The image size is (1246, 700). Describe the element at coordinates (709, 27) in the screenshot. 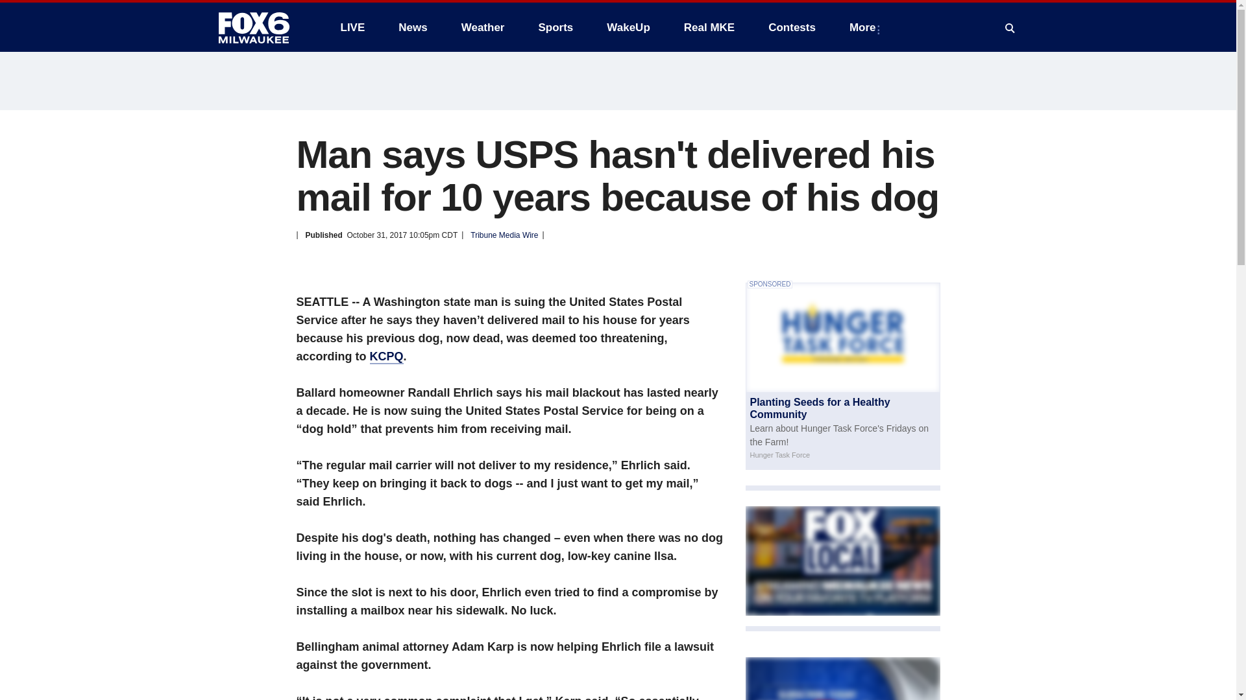

I see `Real MKE` at that location.